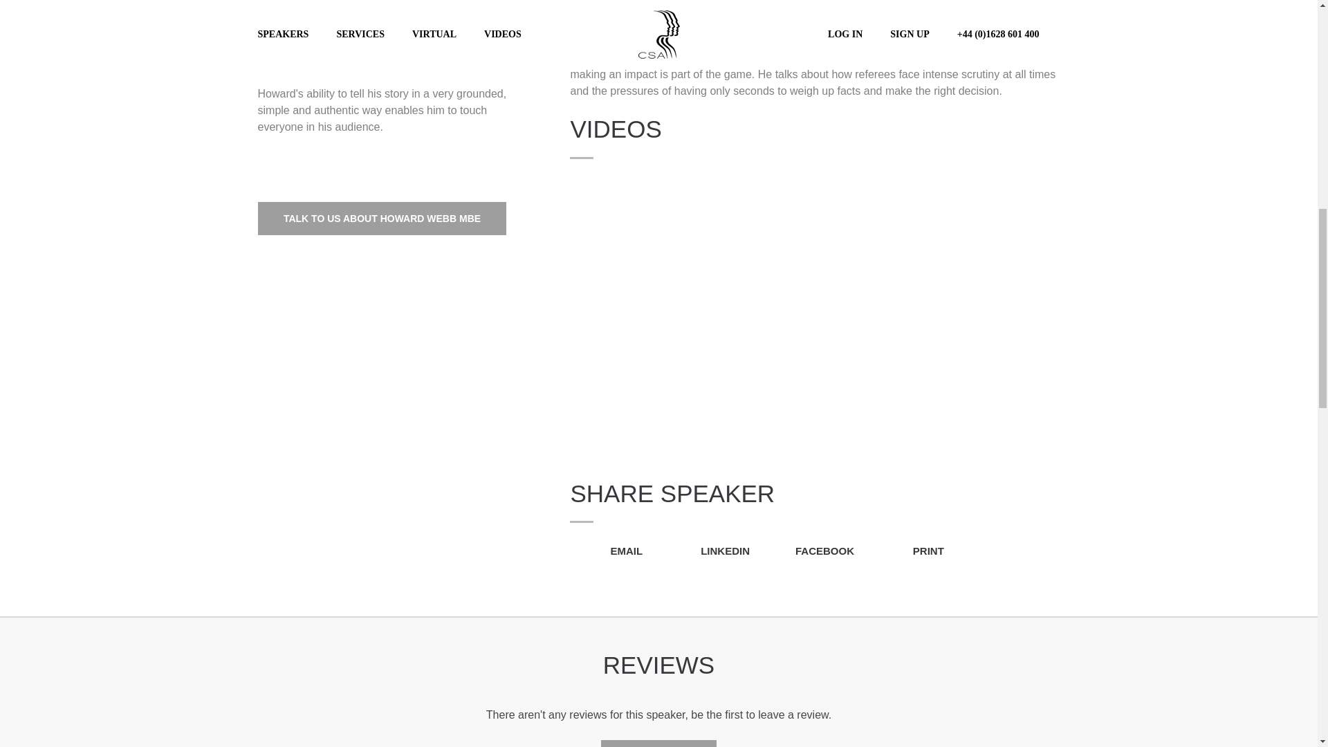 The height and width of the screenshot is (747, 1328). What do you see at coordinates (710, 551) in the screenshot?
I see `LINKEDIN` at bounding box center [710, 551].